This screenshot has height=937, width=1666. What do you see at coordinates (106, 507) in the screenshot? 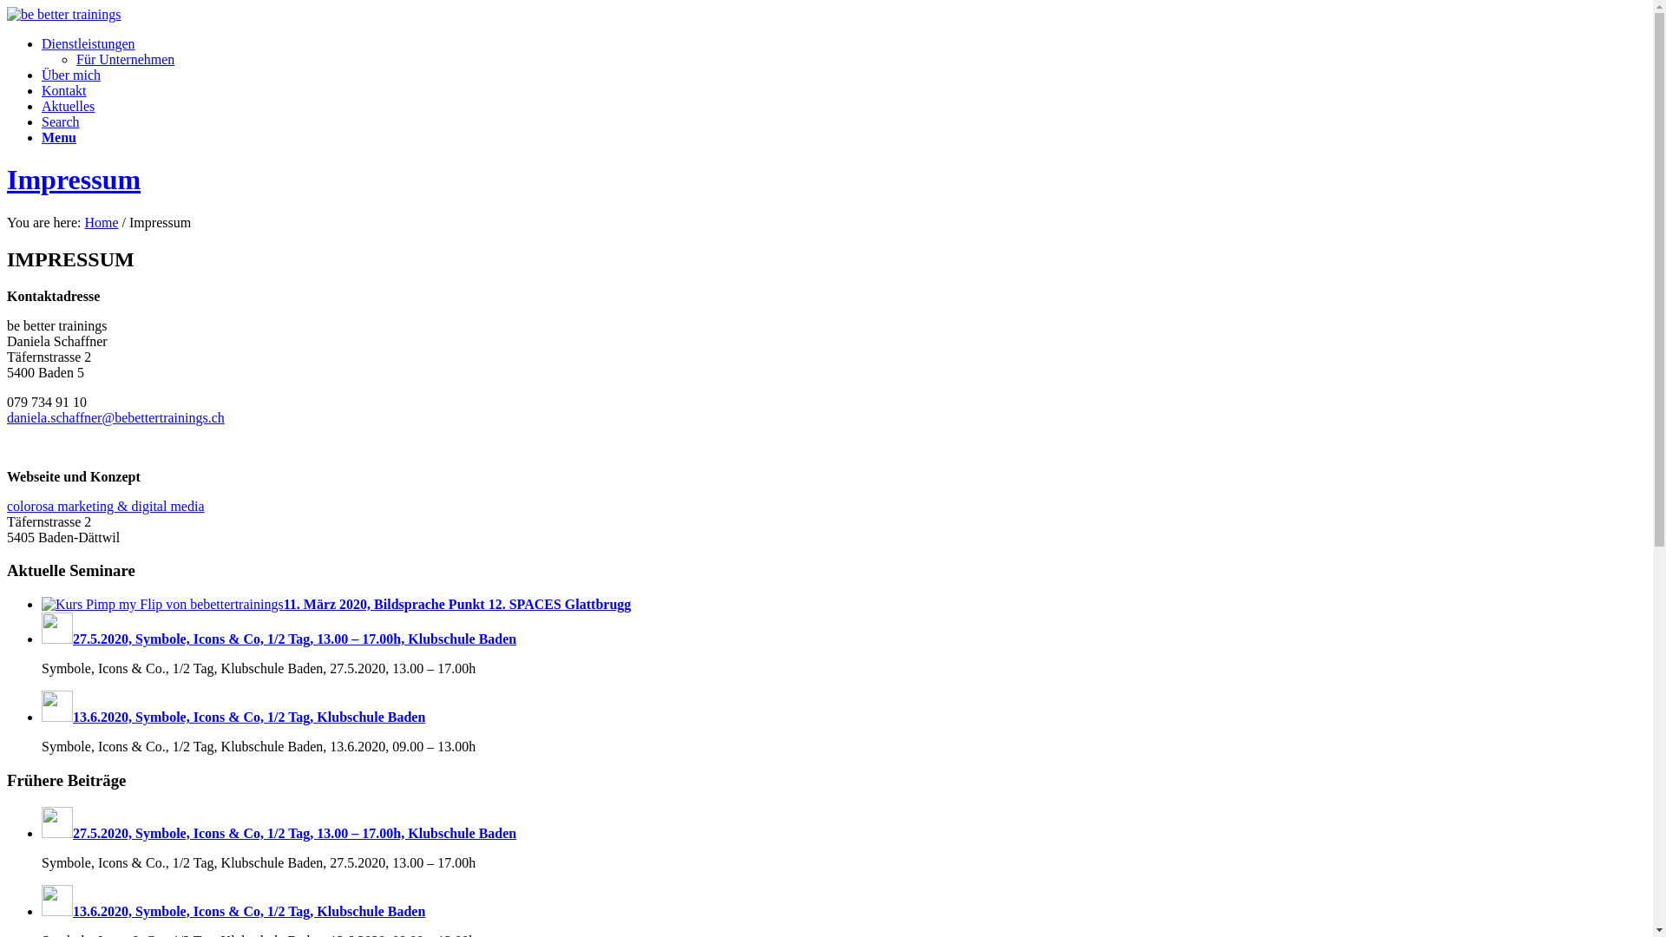
I see `colorosa marketing & digital media` at bounding box center [106, 507].